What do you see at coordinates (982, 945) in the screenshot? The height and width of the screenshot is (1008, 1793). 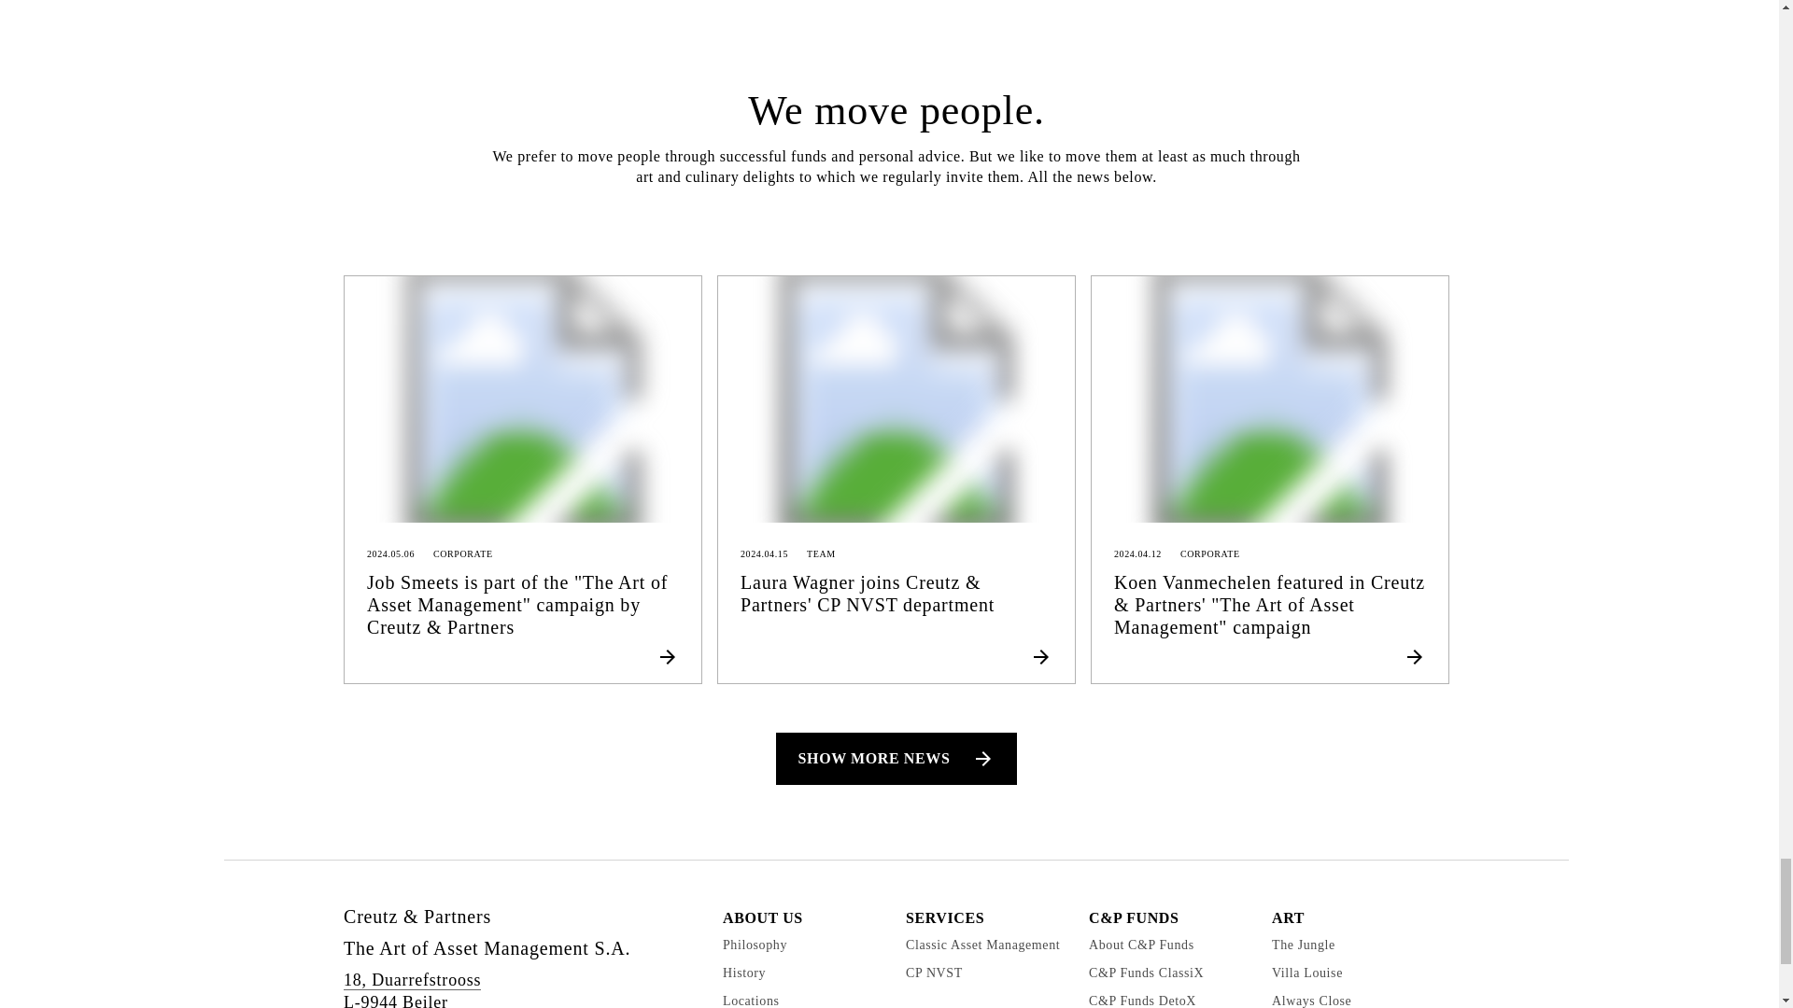 I see `Classic Asset Management` at bounding box center [982, 945].